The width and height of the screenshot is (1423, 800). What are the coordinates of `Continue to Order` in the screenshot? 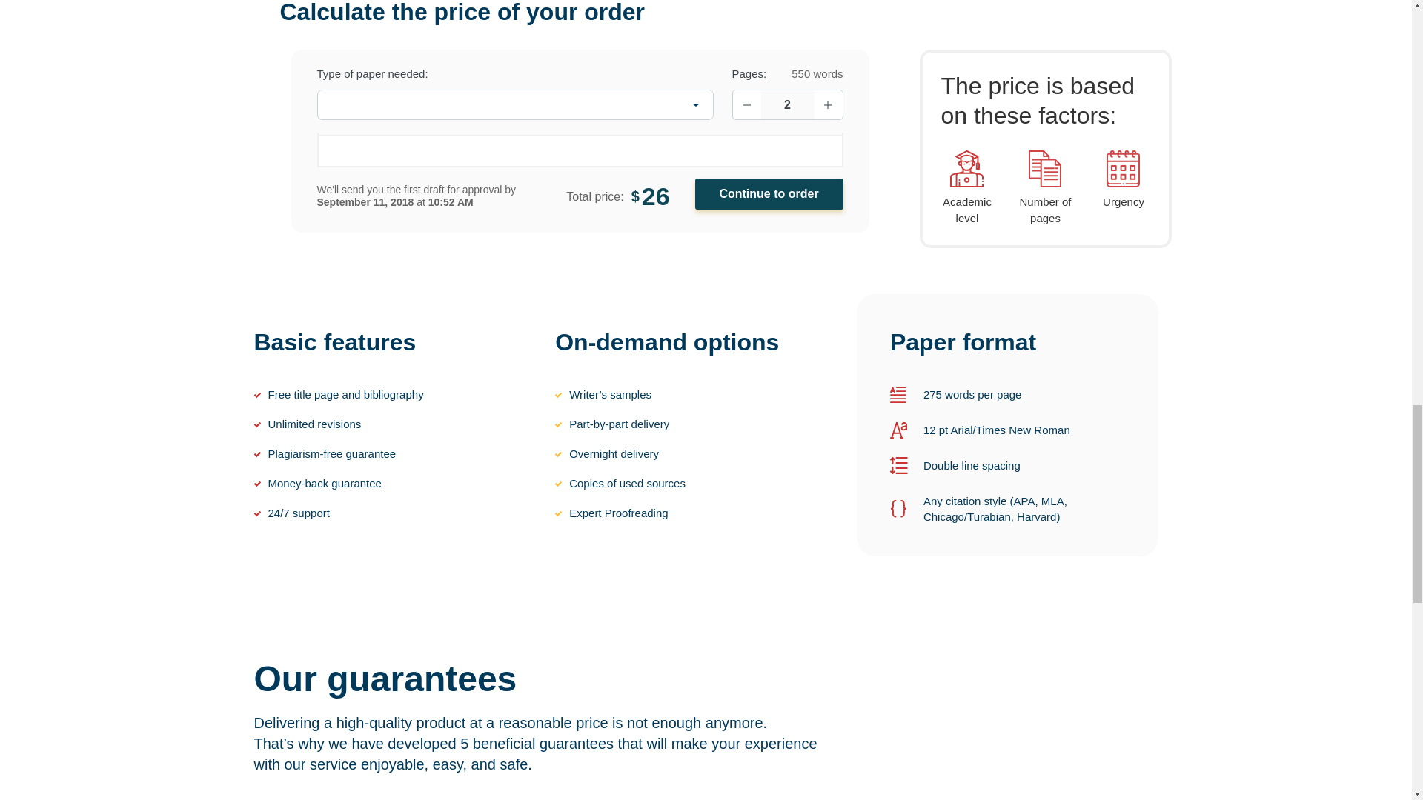 It's located at (769, 193).